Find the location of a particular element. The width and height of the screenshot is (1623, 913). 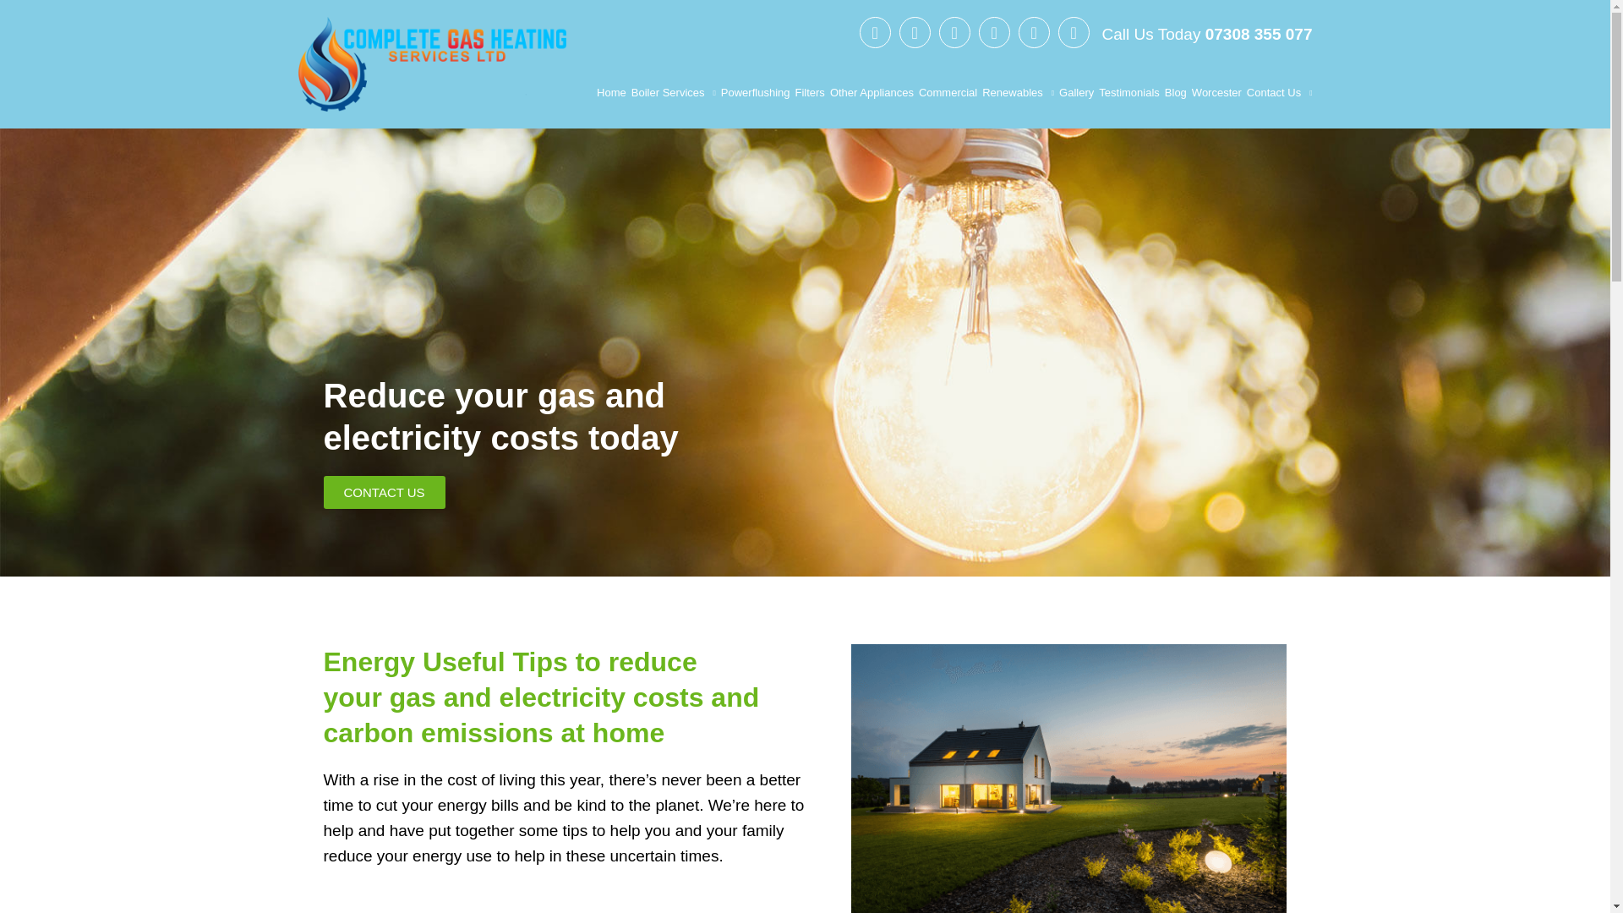

Gallery is located at coordinates (1077, 93).